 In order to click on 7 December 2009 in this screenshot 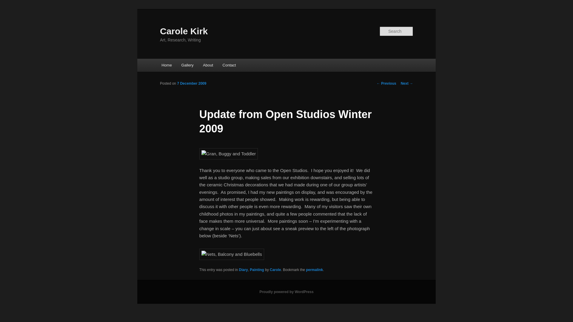, I will do `click(192, 83)`.